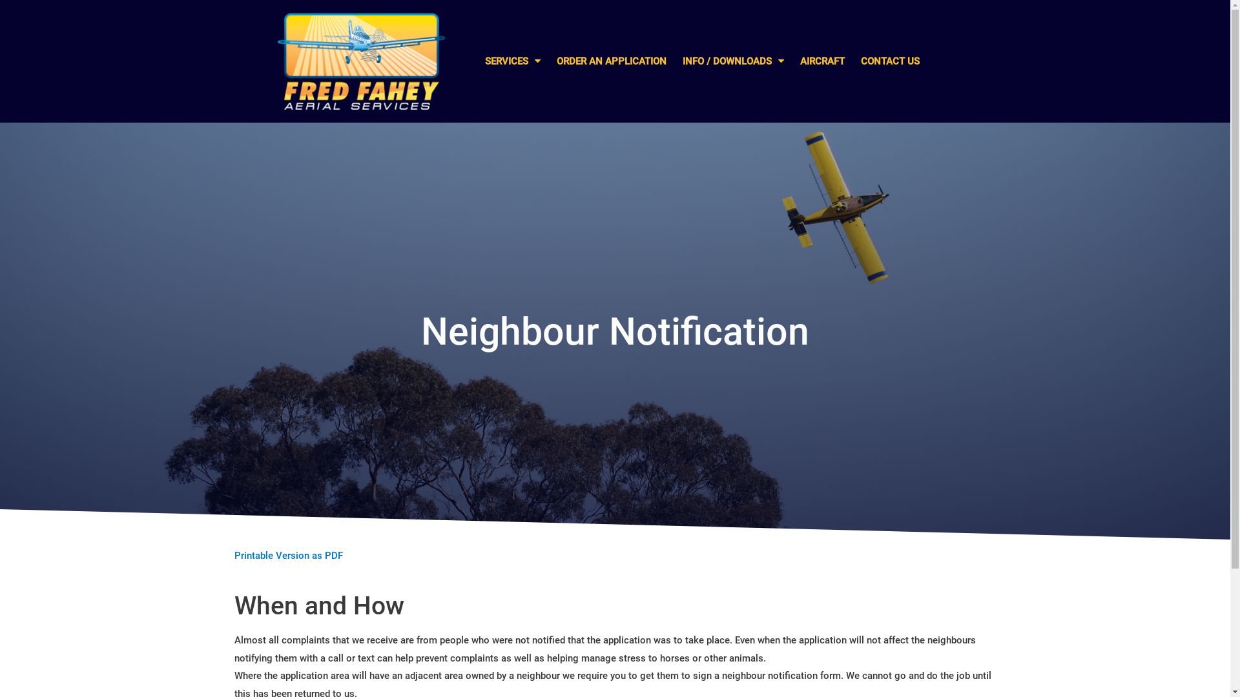 This screenshot has width=1240, height=697. What do you see at coordinates (823, 61) in the screenshot?
I see `AIRCRAFT` at bounding box center [823, 61].